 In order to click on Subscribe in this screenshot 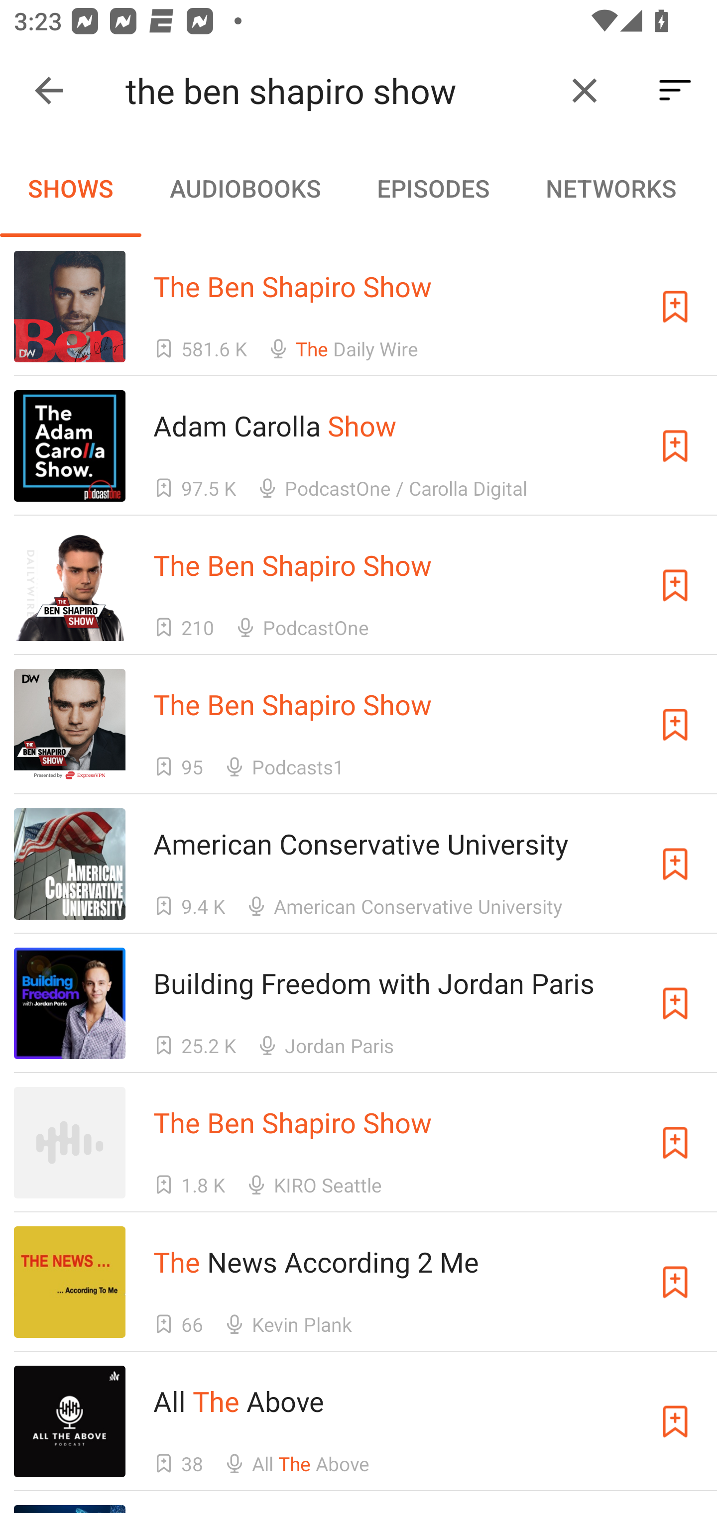, I will do `click(675, 864)`.